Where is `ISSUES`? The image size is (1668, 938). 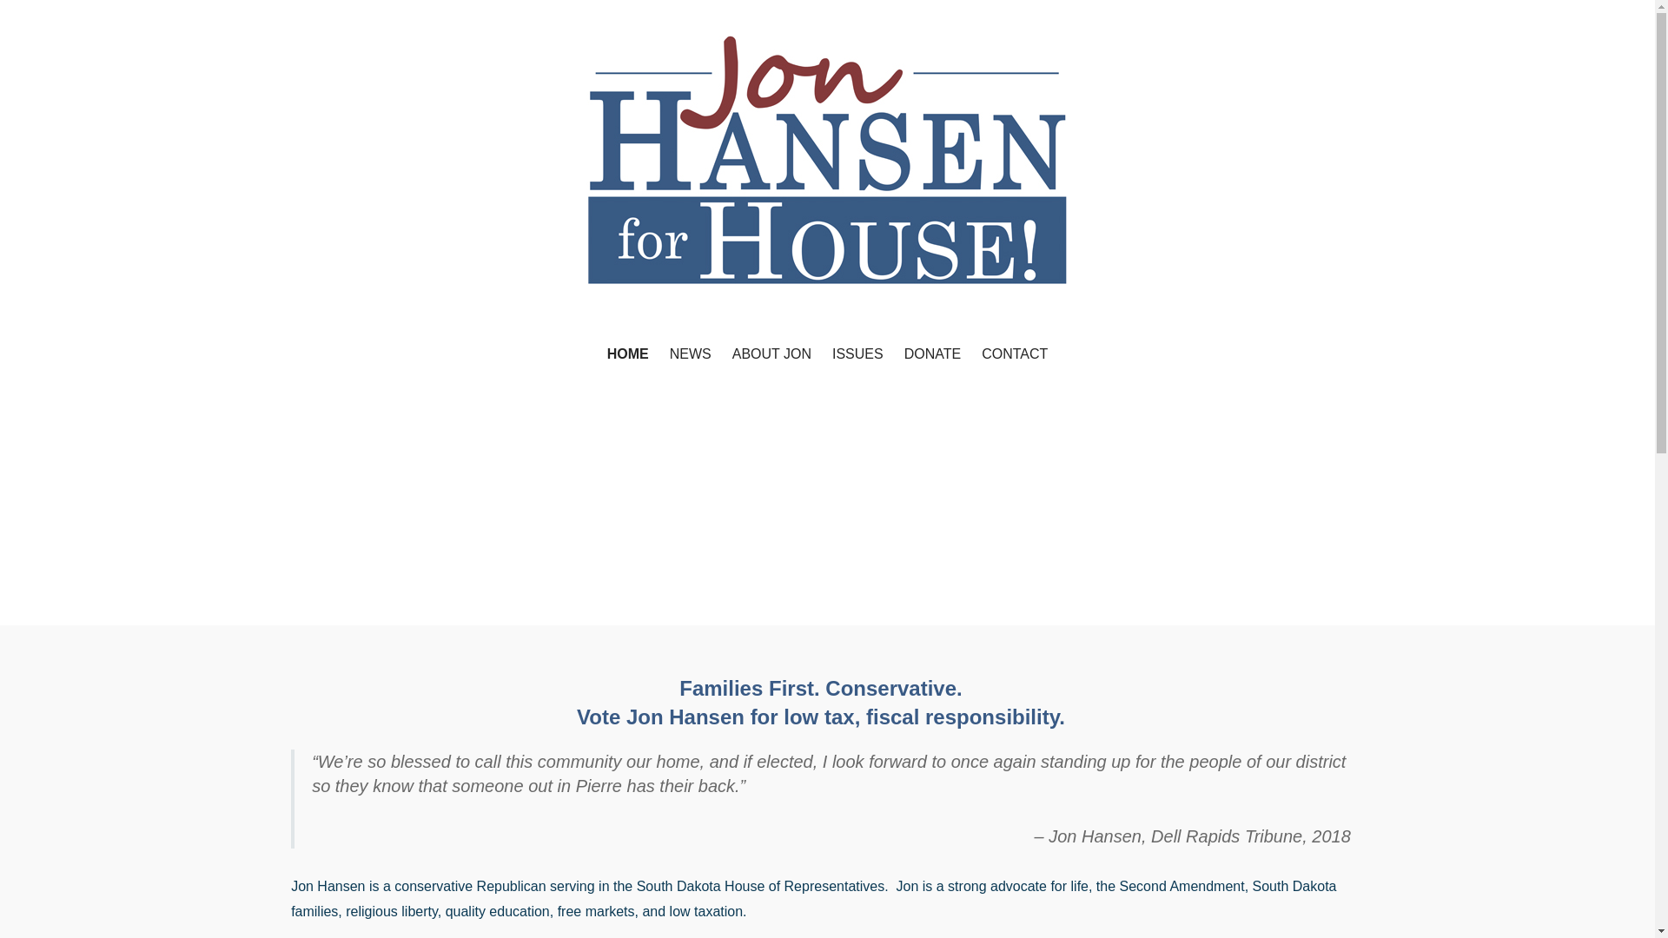 ISSUES is located at coordinates (858, 354).